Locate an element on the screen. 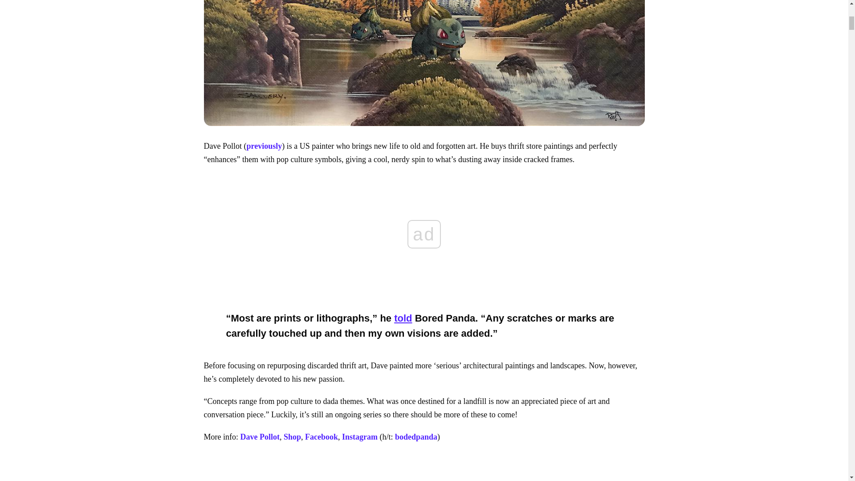 The image size is (855, 481). told is located at coordinates (403, 318).